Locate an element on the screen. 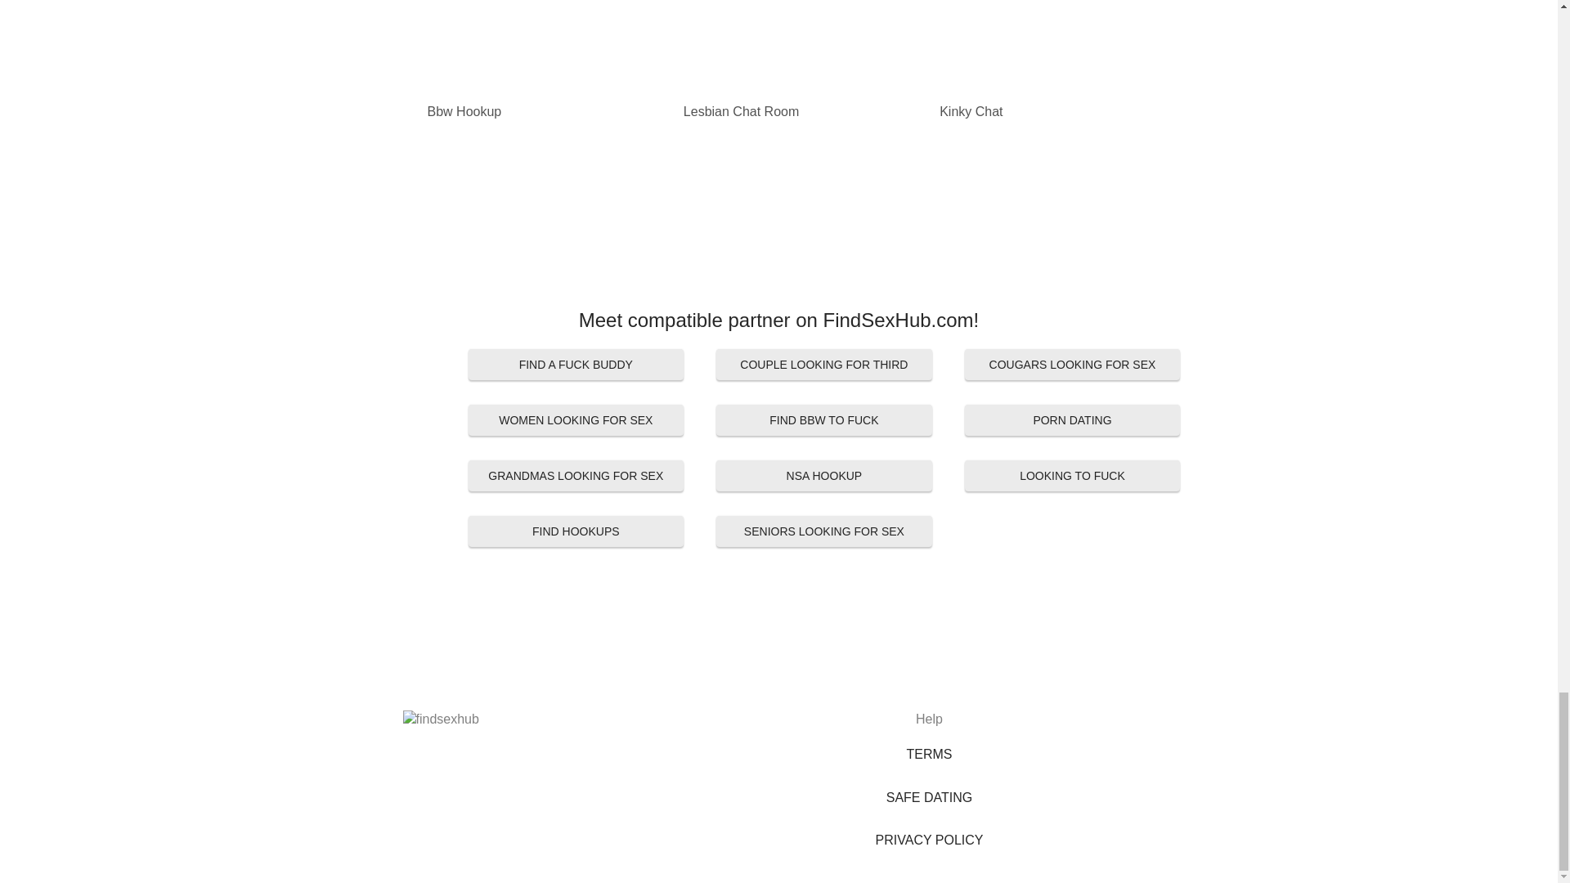  Women Looking for Sex is located at coordinates (576, 420).